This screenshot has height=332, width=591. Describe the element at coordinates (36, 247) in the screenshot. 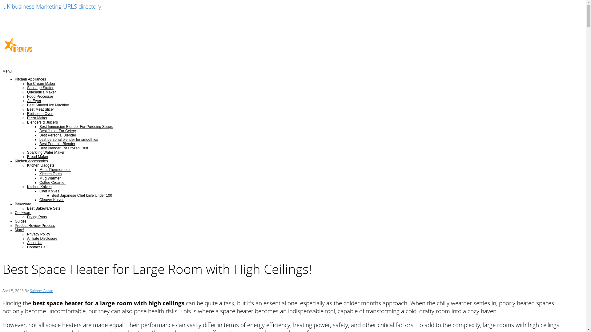

I see `Contact Us` at that location.